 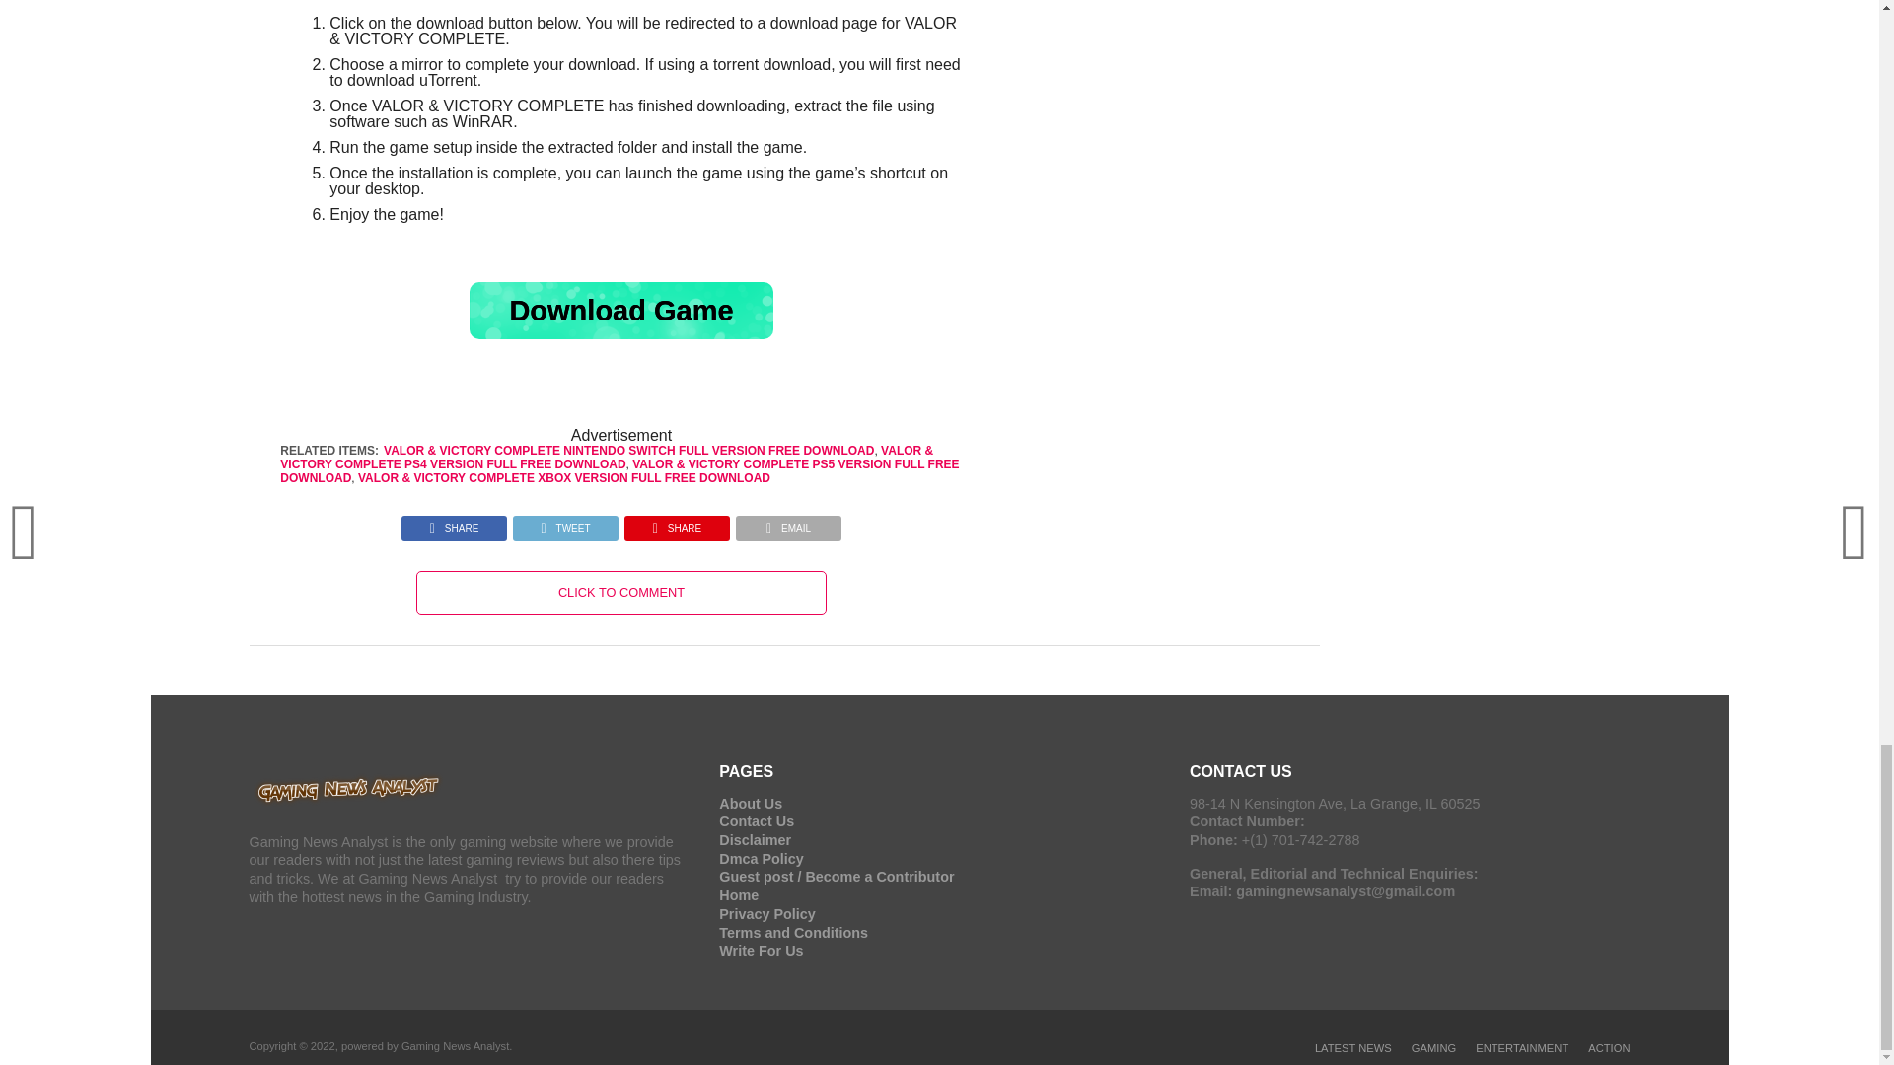 What do you see at coordinates (677, 523) in the screenshot?
I see `SHARE` at bounding box center [677, 523].